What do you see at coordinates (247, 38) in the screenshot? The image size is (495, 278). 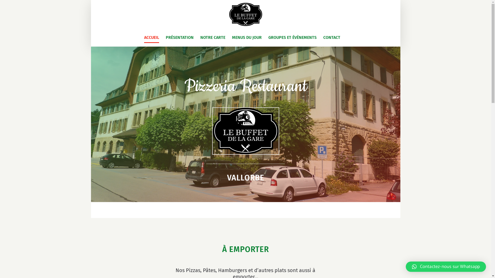 I see `MENUS DU JOUR` at bounding box center [247, 38].